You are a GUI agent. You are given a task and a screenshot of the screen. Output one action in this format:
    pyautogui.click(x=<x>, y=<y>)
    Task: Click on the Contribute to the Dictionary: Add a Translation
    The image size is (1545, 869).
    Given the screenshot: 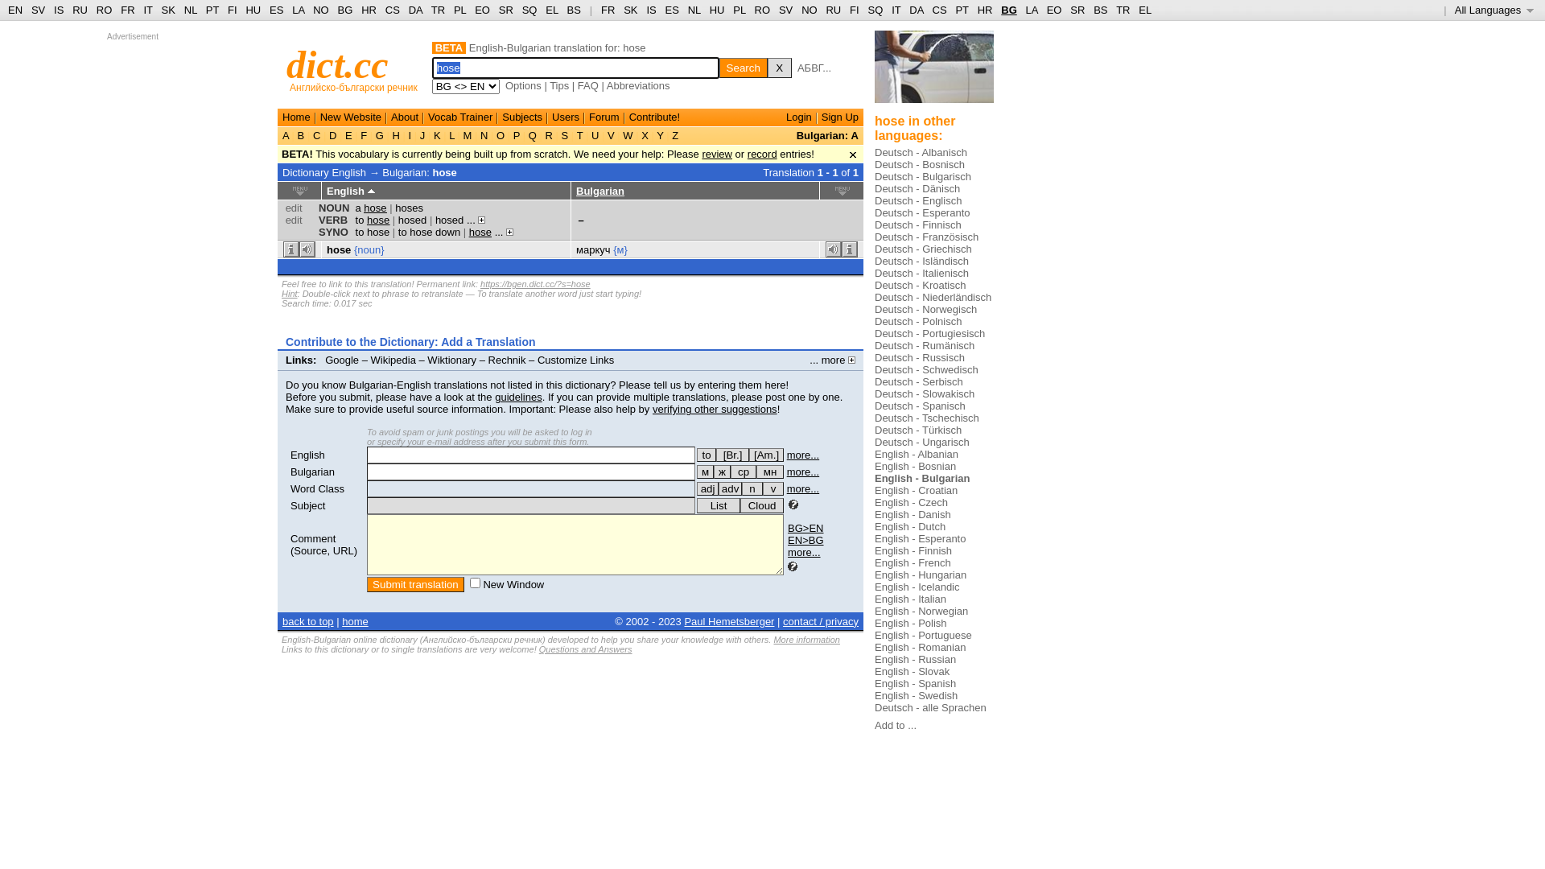 What is the action you would take?
    pyautogui.click(x=410, y=342)
    